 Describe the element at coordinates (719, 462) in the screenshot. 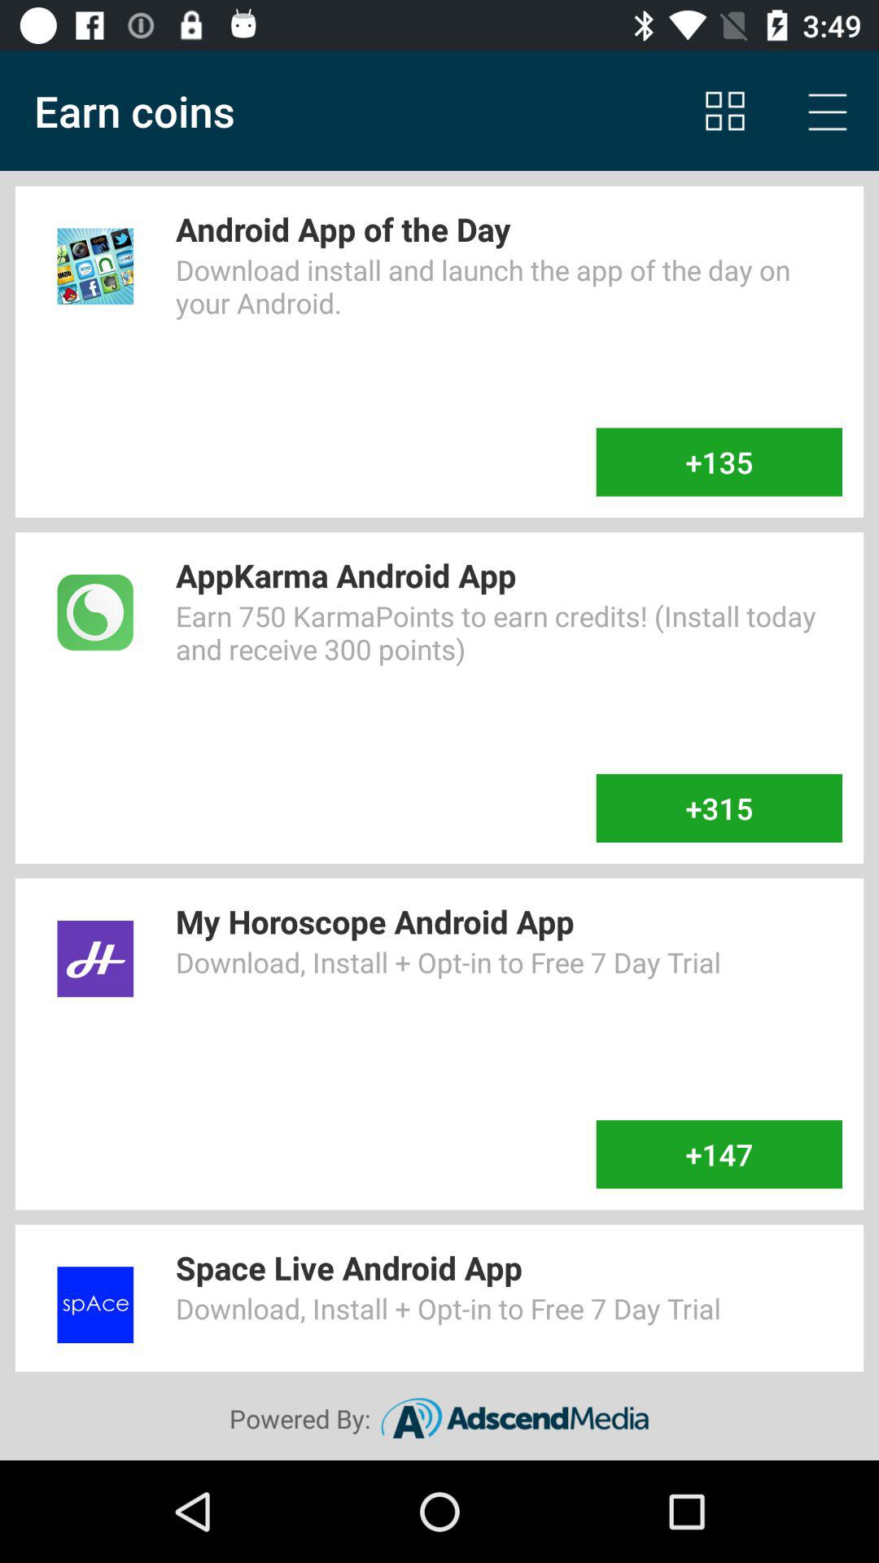

I see `turn on +135 icon` at that location.